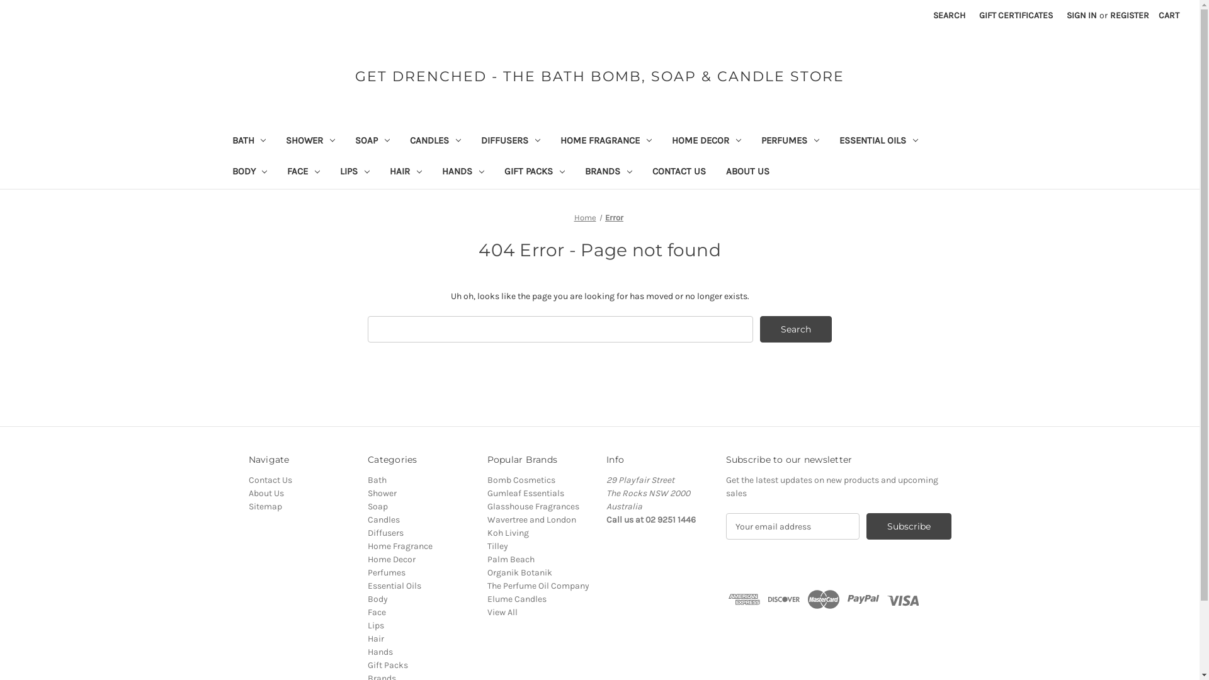 This screenshot has height=680, width=1209. I want to click on Soap, so click(378, 506).